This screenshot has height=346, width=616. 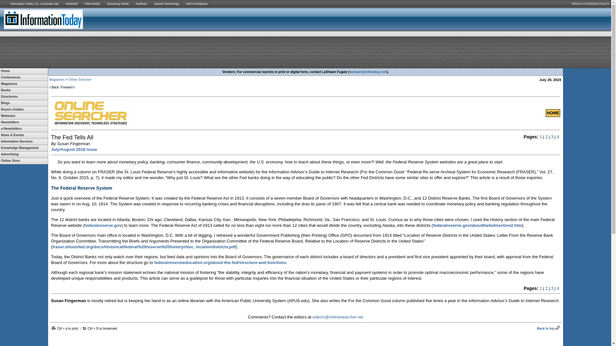 What do you see at coordinates (92, 4) in the screenshot?
I see `CRM Media` at bounding box center [92, 4].